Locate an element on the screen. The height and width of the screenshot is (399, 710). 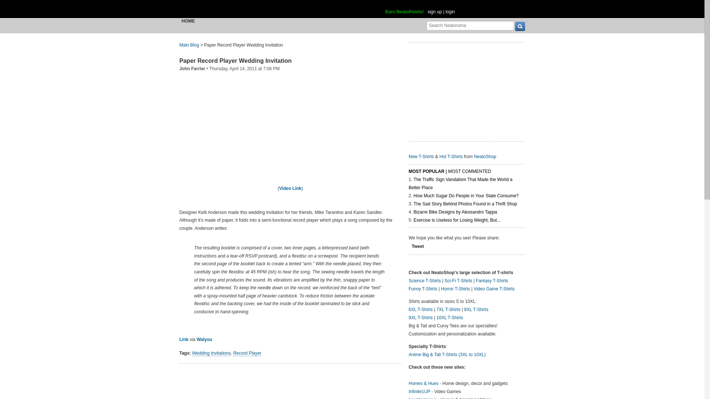
The Sad Story Behind Photos Found in a Thrift Shop is located at coordinates (465, 204).